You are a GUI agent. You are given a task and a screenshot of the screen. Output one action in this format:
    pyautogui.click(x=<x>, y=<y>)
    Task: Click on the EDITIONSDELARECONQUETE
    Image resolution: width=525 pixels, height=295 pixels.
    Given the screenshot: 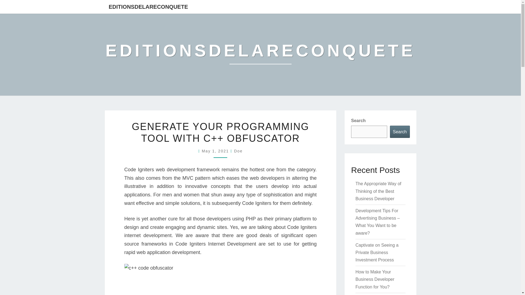 What is the action you would take?
    pyautogui.click(x=148, y=7)
    